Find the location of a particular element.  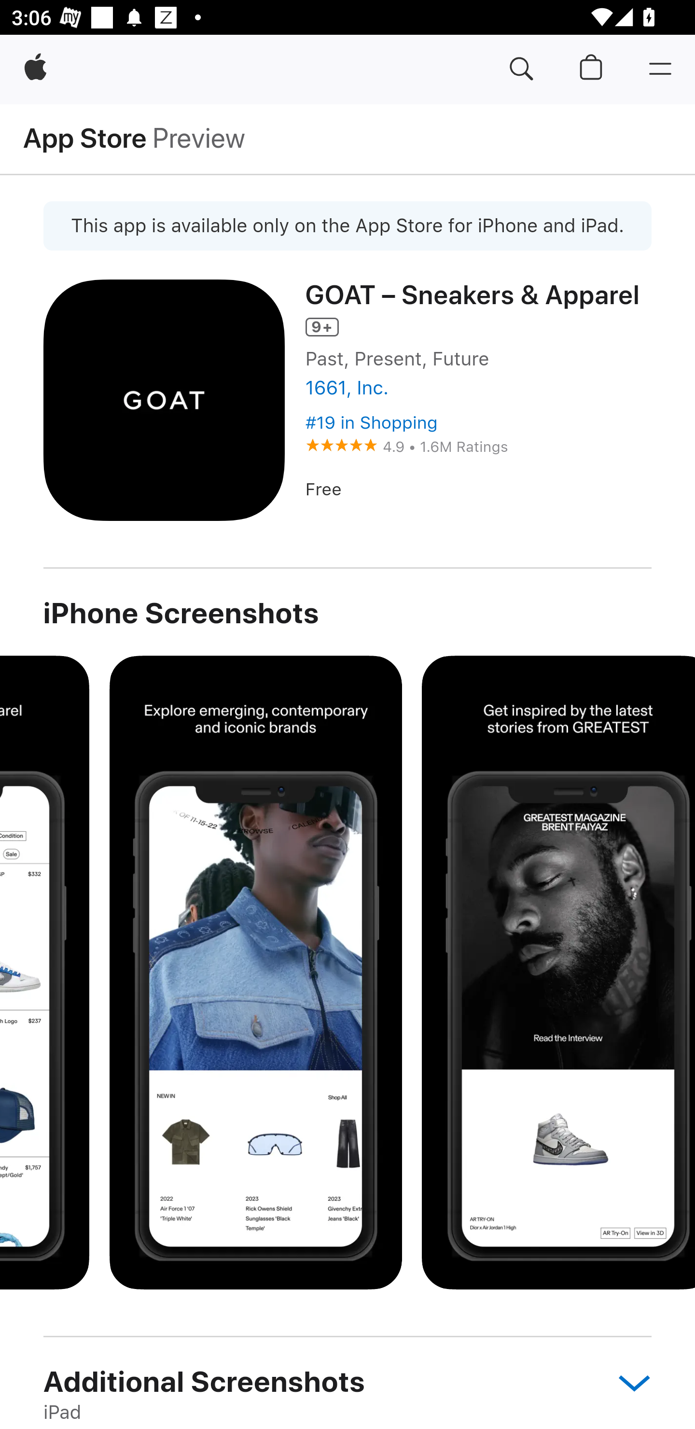

#19 in Shopping is located at coordinates (371, 423).